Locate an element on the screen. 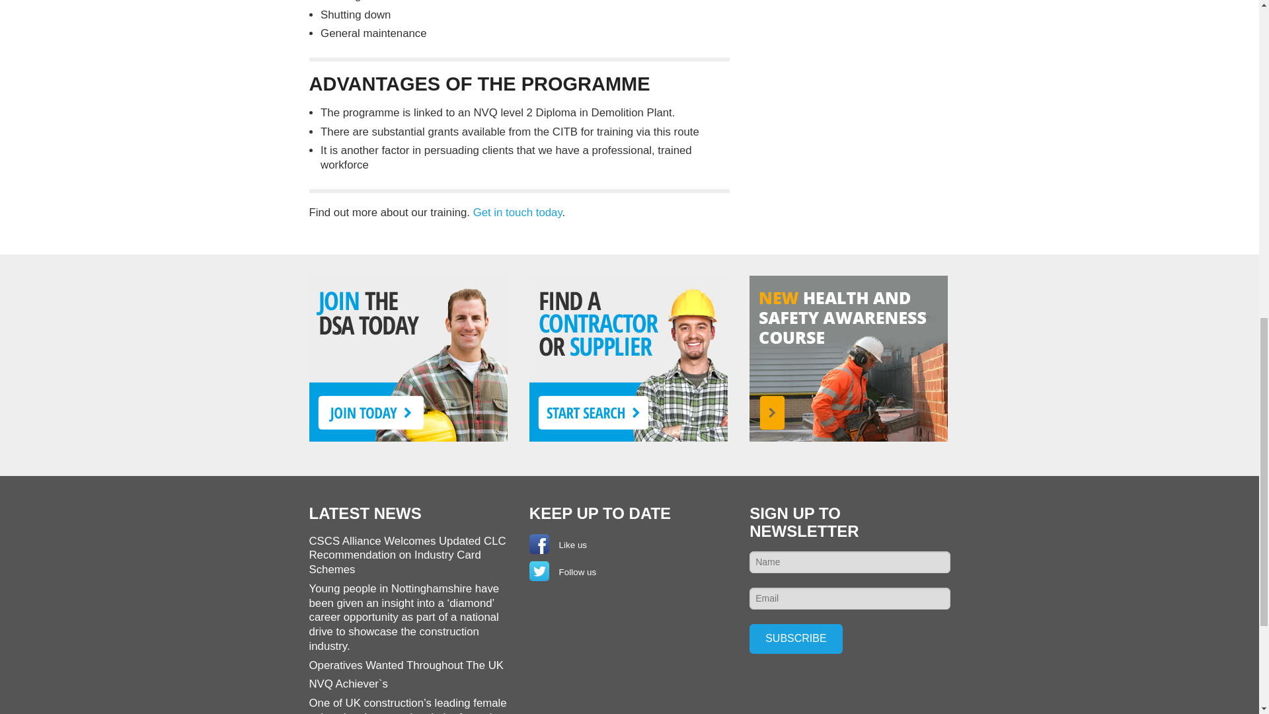 The image size is (1269, 714). Contact Us is located at coordinates (518, 212).